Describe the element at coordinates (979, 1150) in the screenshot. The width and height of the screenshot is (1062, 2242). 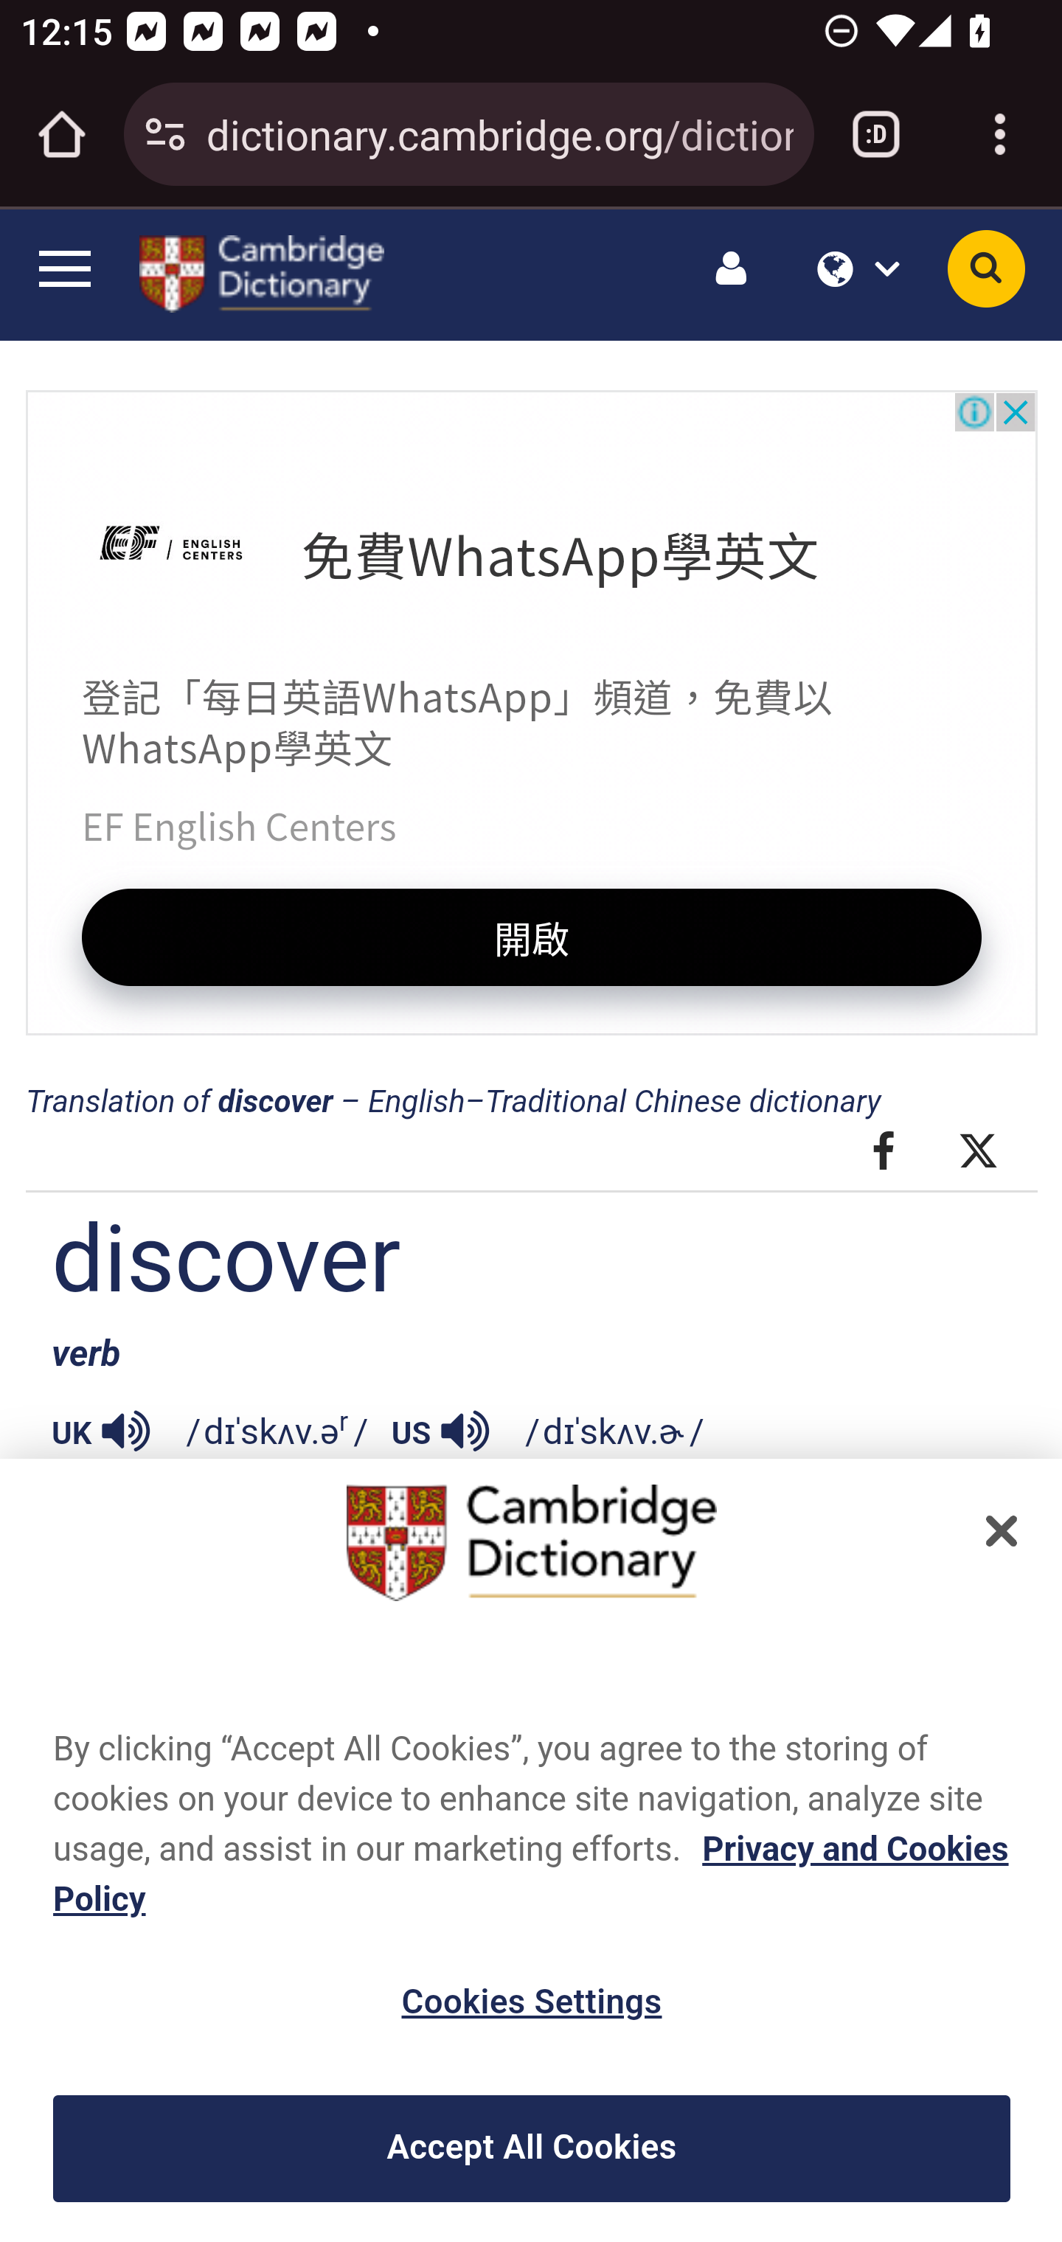
I see `Share on X` at that location.